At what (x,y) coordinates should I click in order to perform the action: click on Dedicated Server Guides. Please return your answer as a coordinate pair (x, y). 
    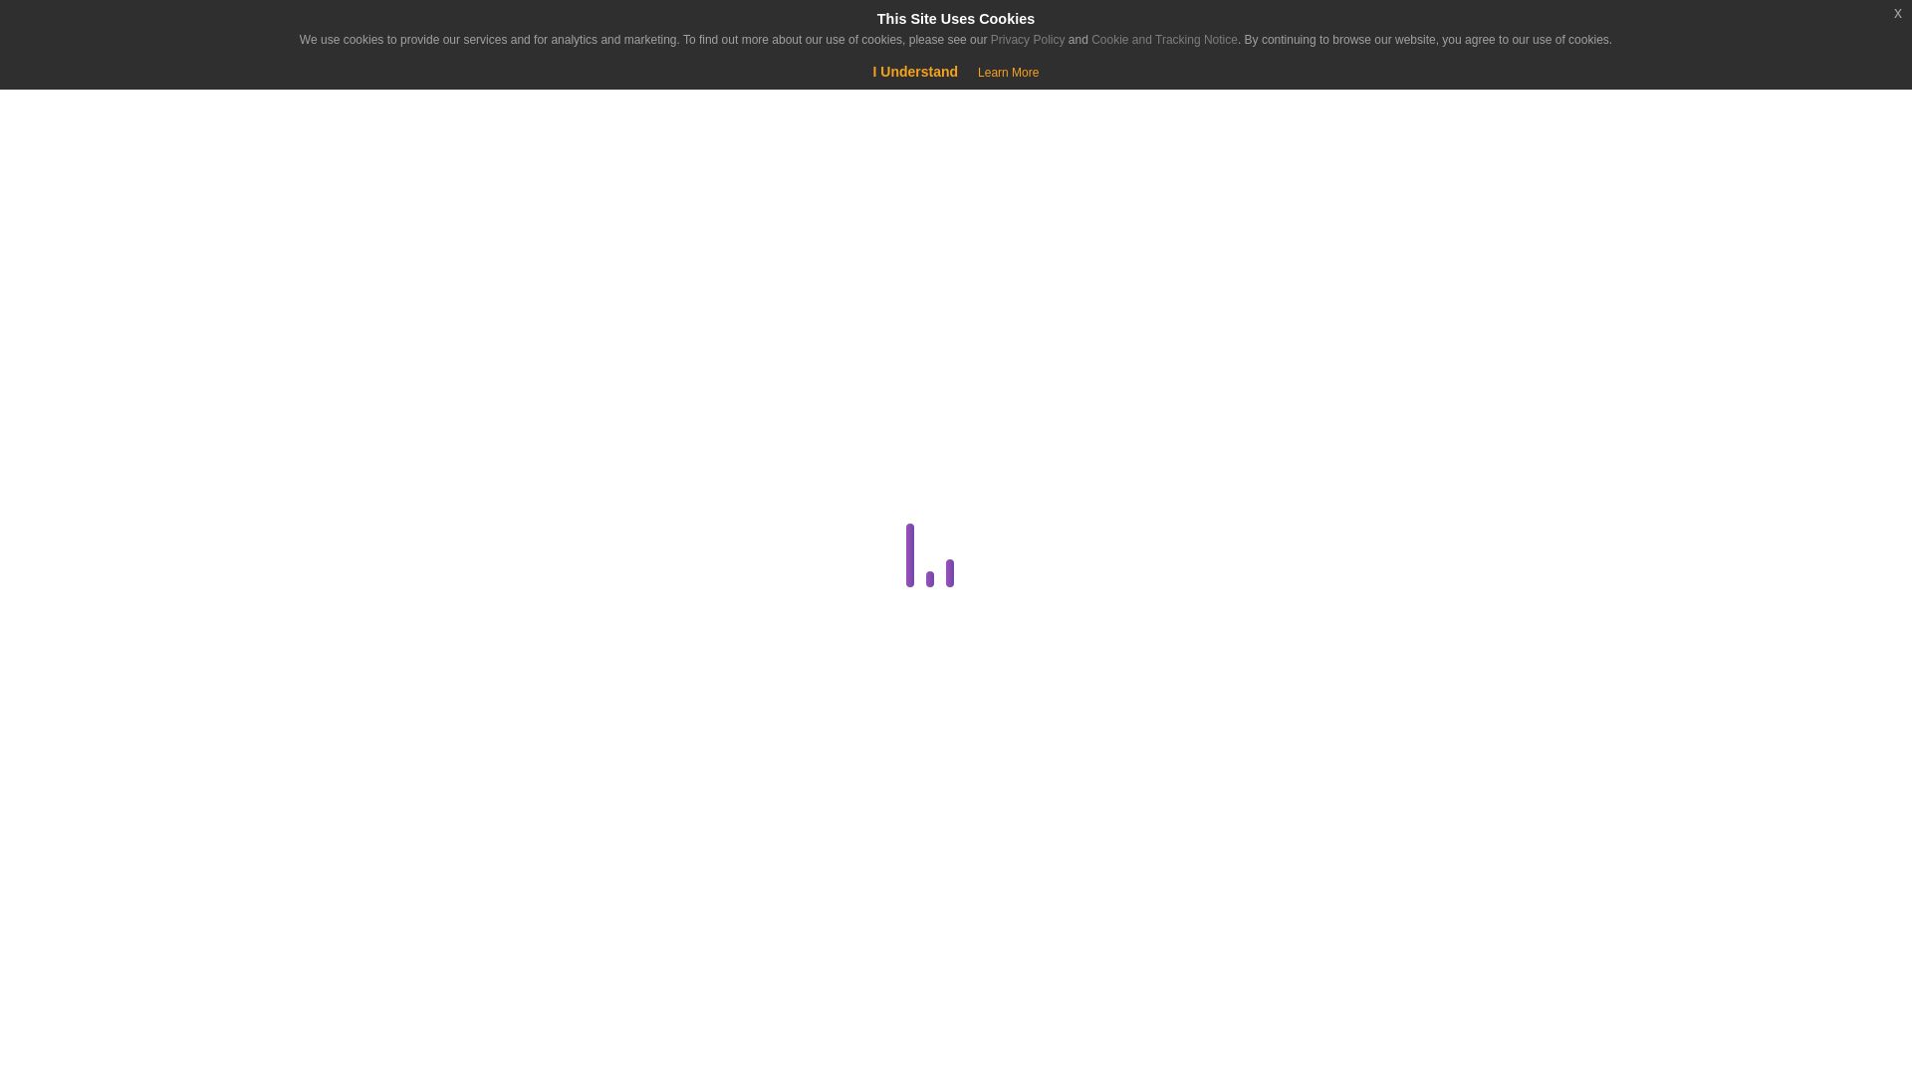
    Looking at the image, I should click on (369, 650).